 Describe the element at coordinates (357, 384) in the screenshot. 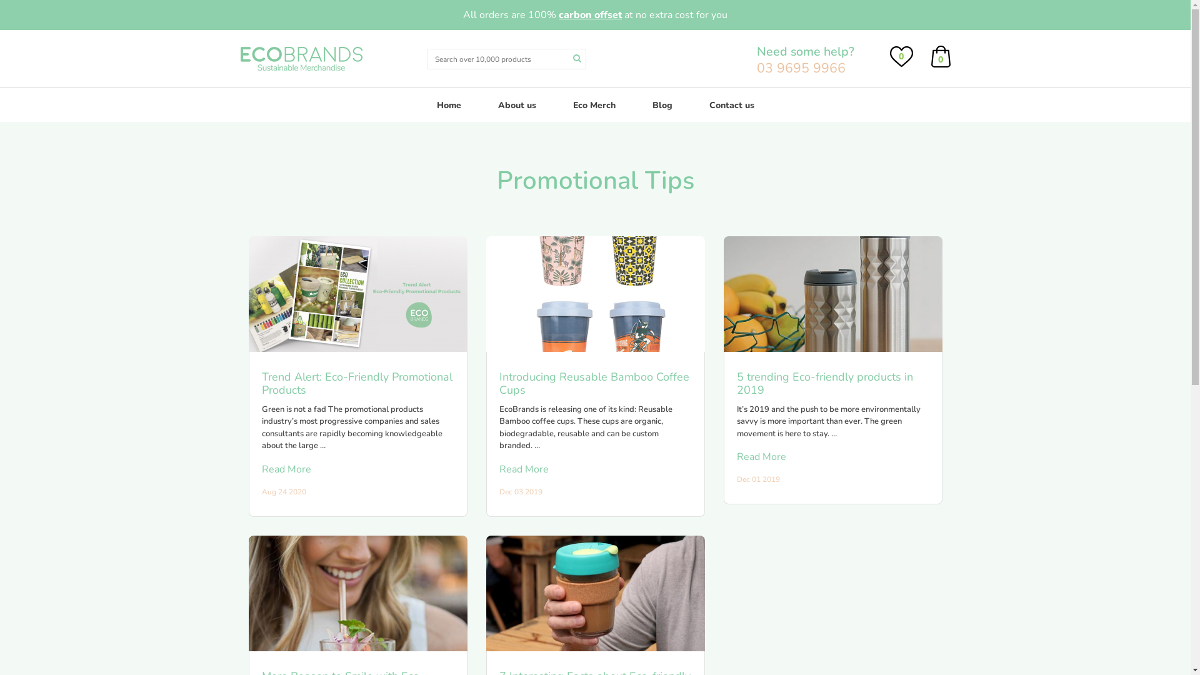

I see `Trend Alert: Eco-Friendly Promotional Products` at that location.